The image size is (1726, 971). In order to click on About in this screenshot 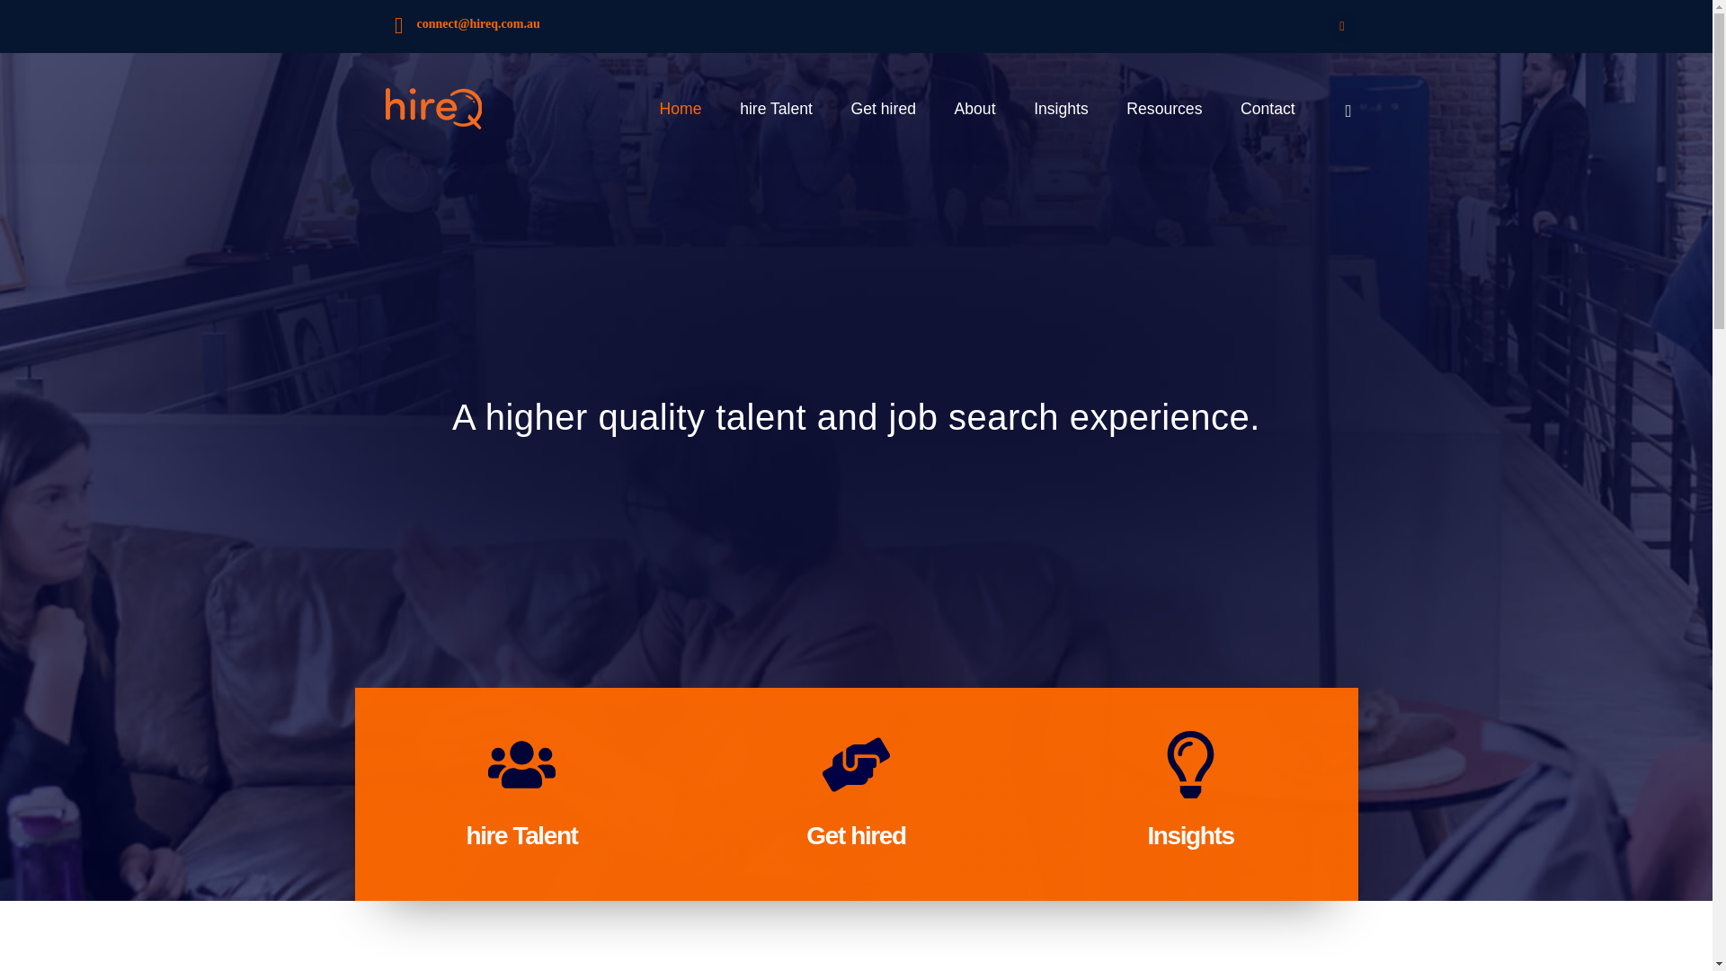, I will do `click(714, 630)`.